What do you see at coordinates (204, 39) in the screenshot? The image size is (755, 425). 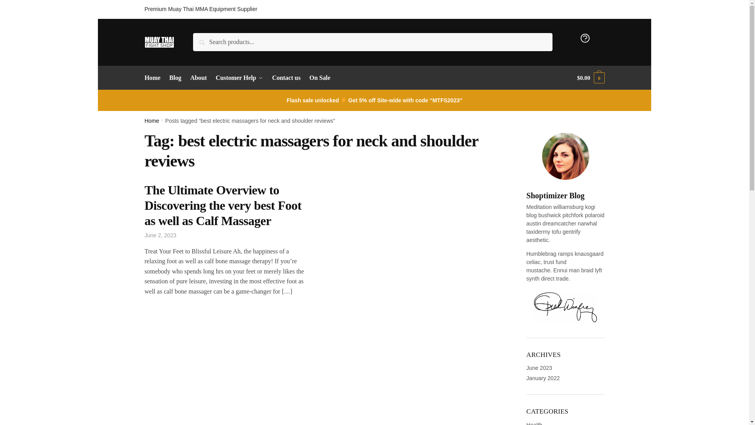 I see `Search` at bounding box center [204, 39].